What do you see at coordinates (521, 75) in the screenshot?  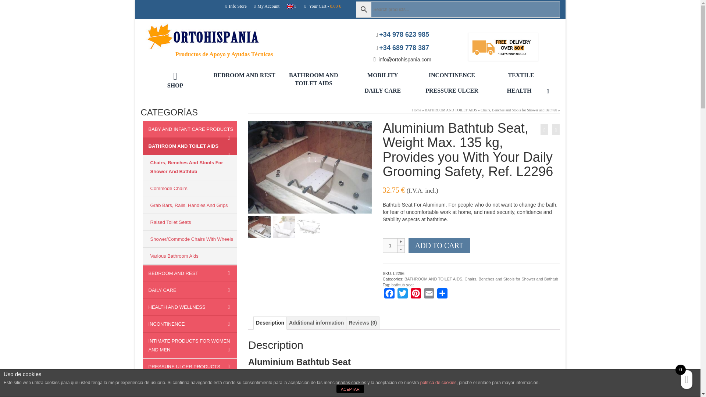 I see `TEXTILE` at bounding box center [521, 75].